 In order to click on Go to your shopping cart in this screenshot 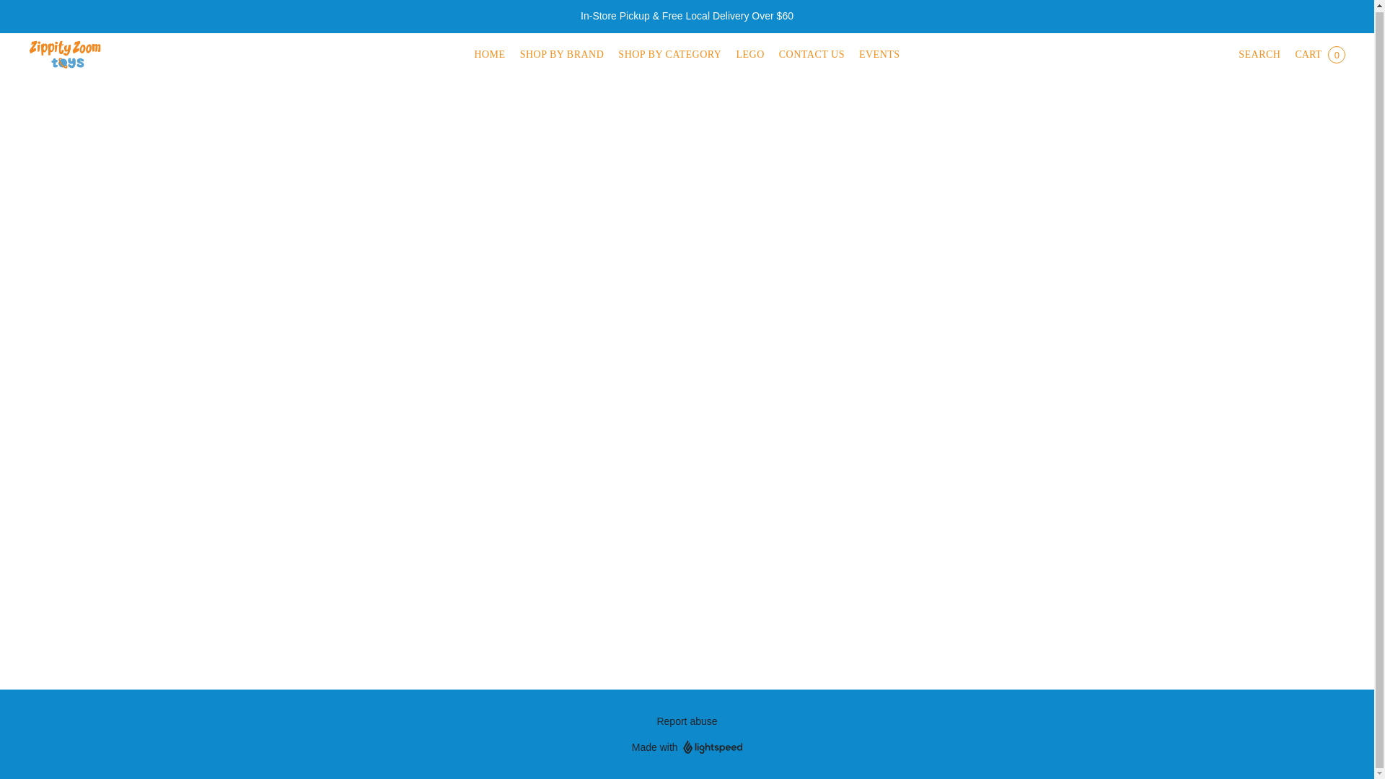, I will do `click(1319, 55)`.